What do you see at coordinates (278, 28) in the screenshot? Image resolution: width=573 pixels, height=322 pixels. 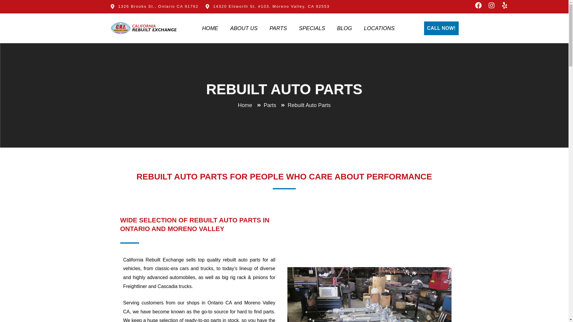 I see `PARTS` at bounding box center [278, 28].